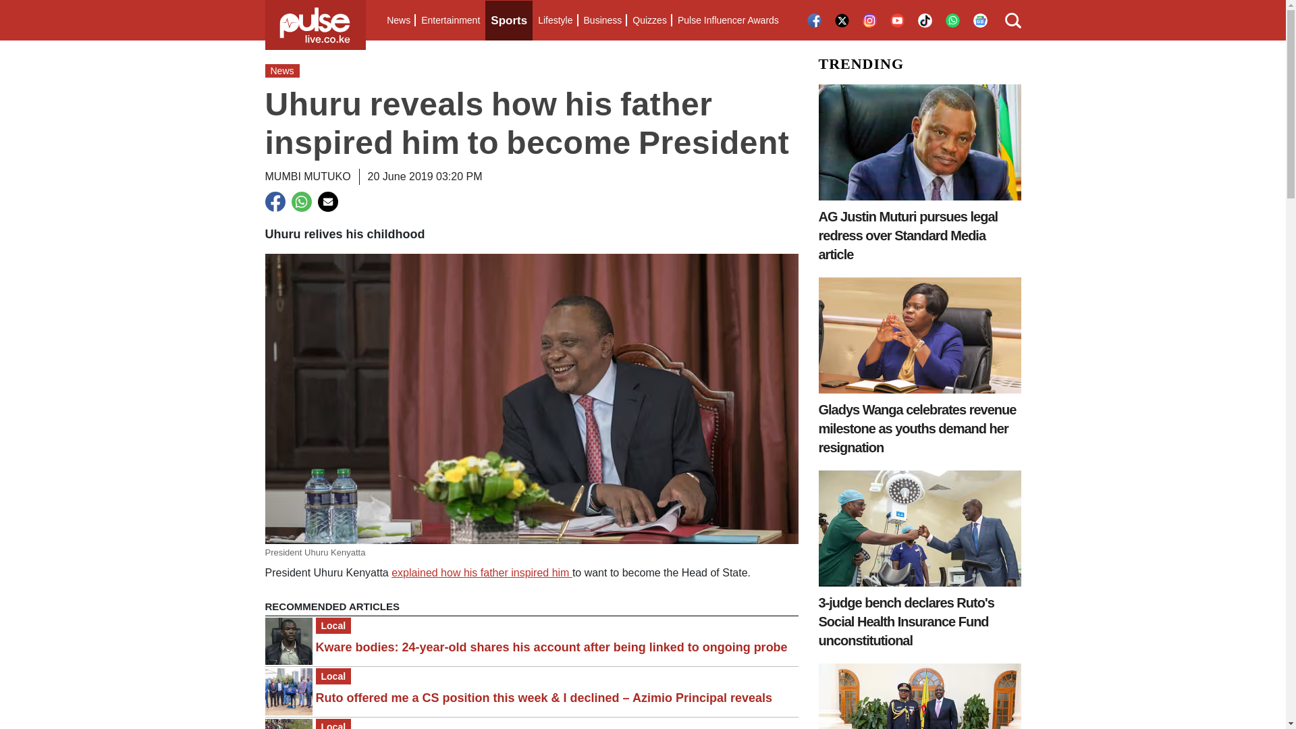 The width and height of the screenshot is (1296, 729). I want to click on Pulse Influencer Awards, so click(728, 20).